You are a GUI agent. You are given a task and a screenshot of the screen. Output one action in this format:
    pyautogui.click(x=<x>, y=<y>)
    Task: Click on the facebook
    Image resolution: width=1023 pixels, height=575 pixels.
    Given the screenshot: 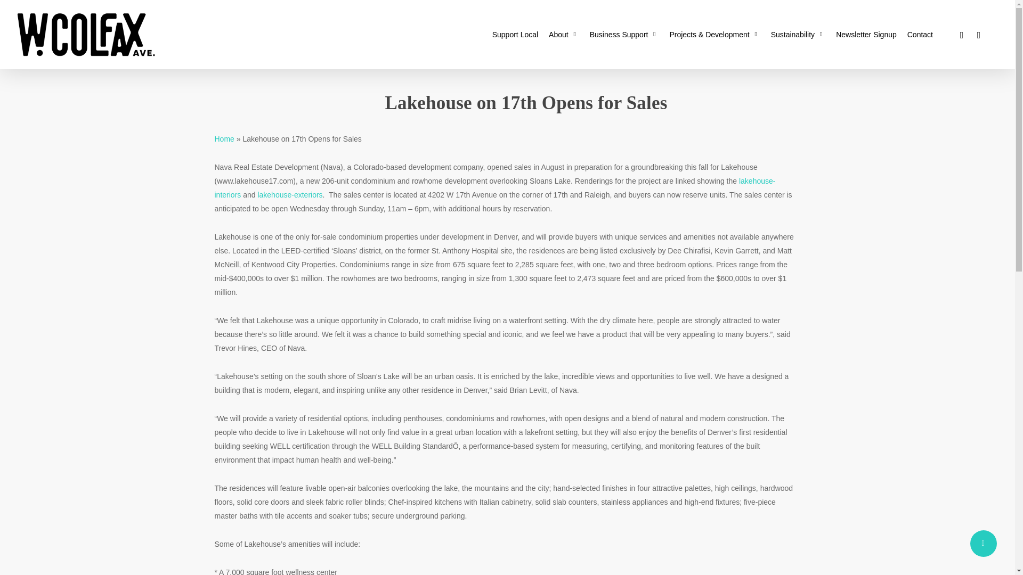 What is the action you would take?
    pyautogui.click(x=961, y=34)
    